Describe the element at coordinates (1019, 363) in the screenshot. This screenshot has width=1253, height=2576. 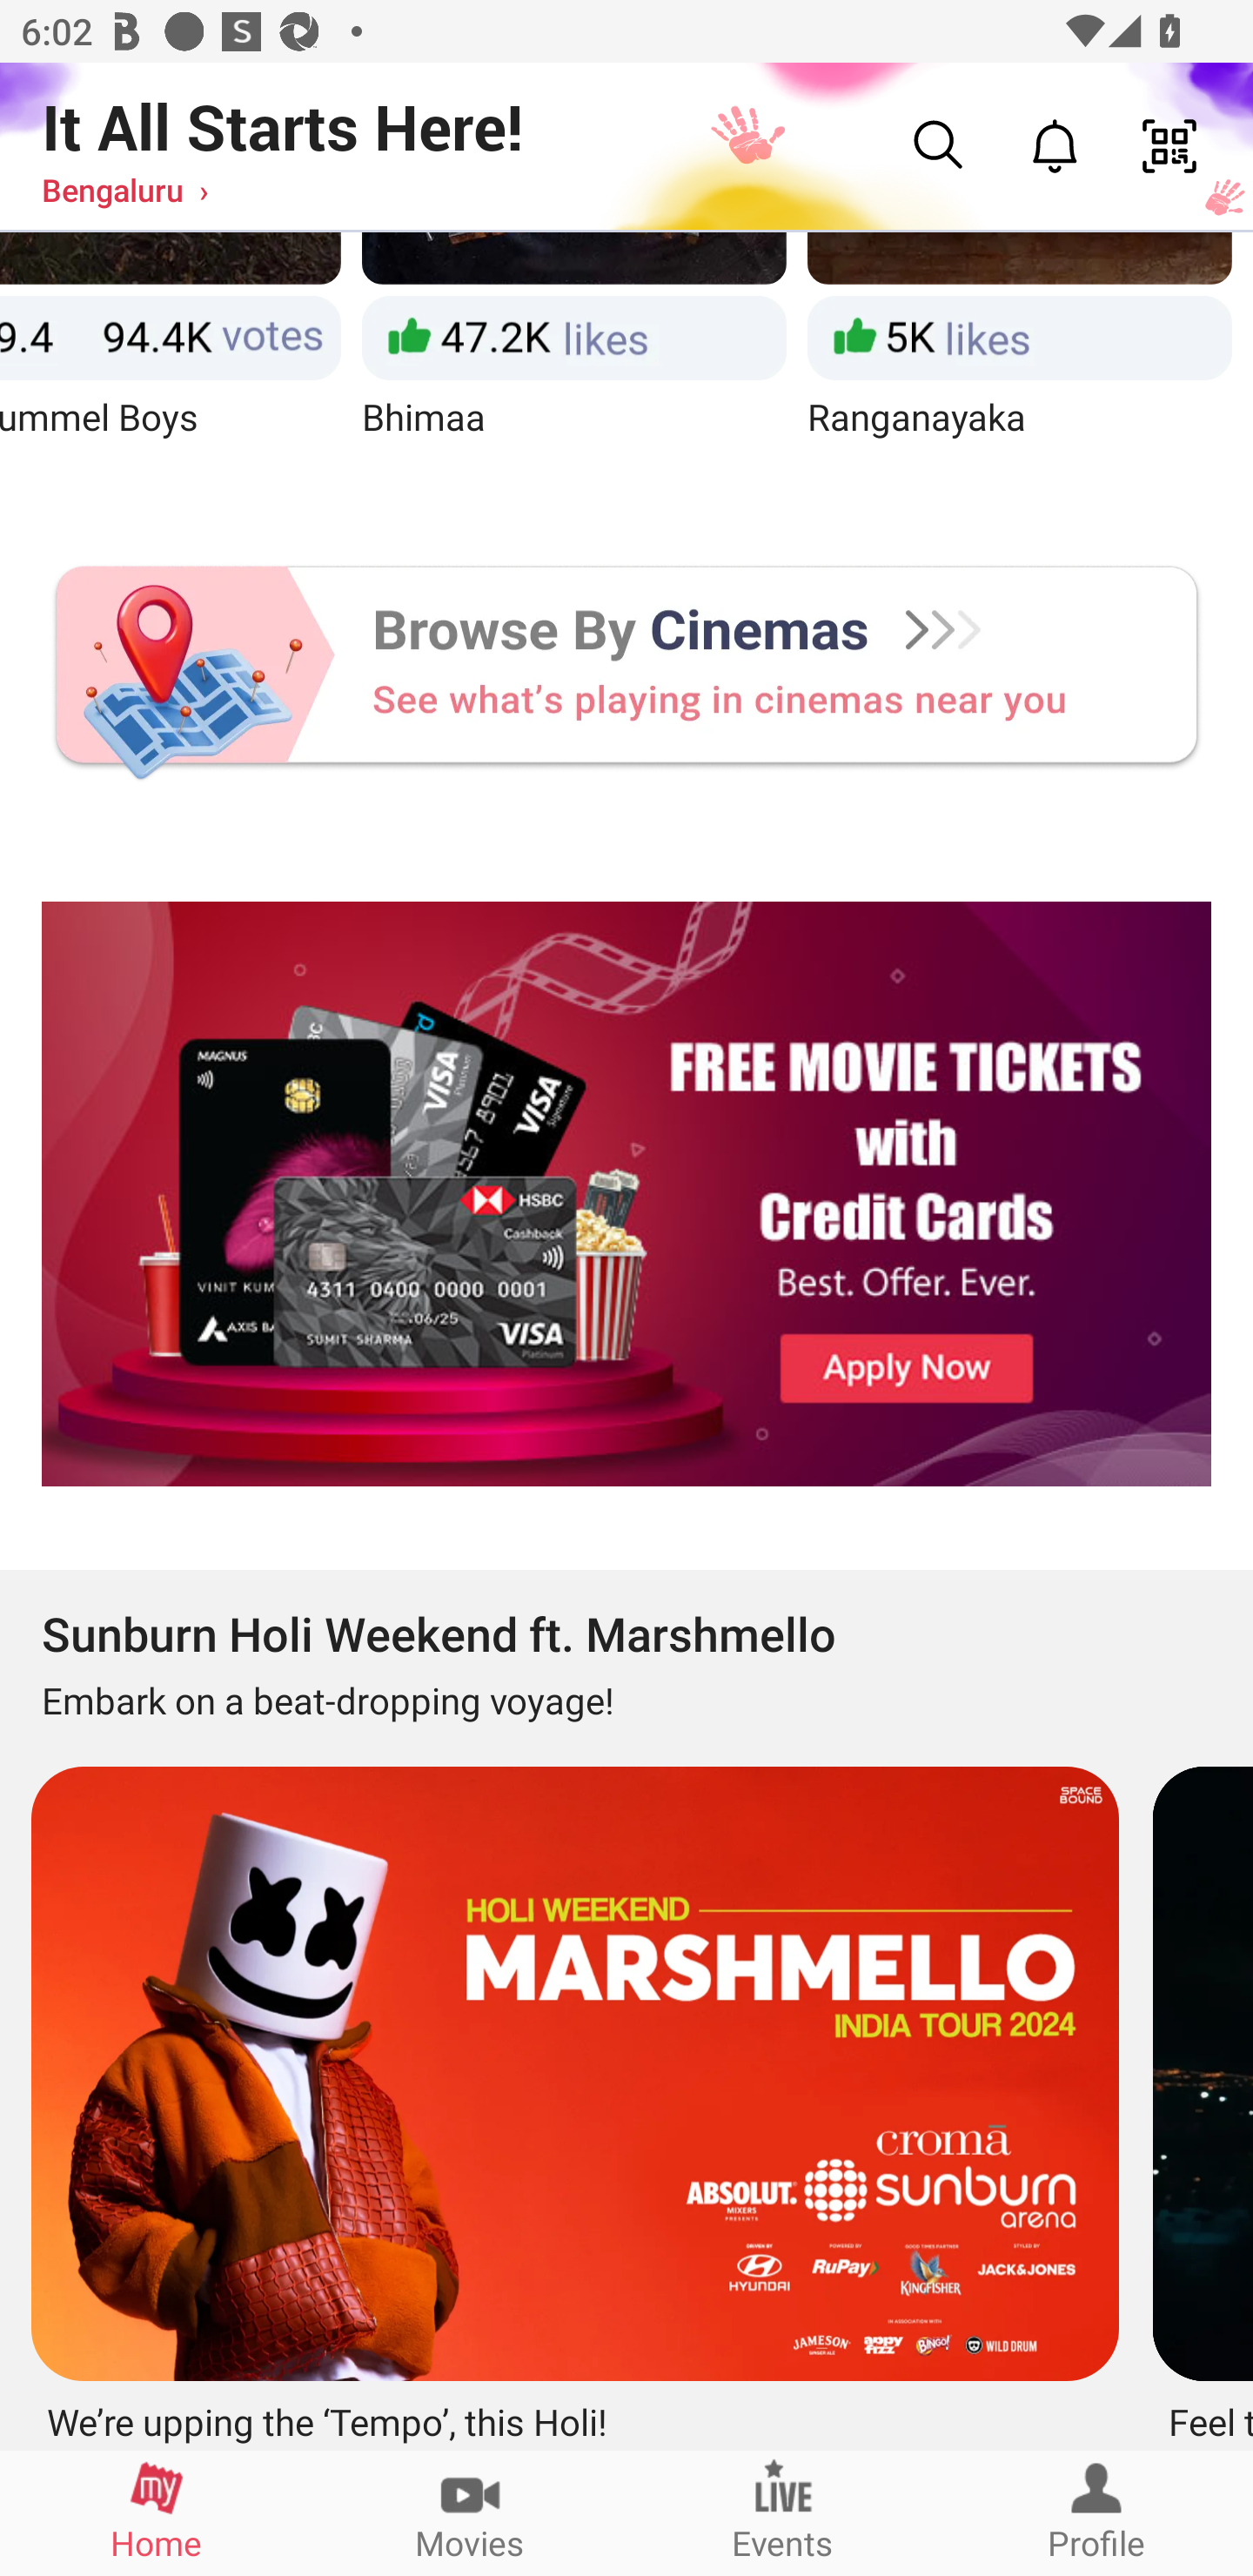
I see `Ranganayaka` at that location.